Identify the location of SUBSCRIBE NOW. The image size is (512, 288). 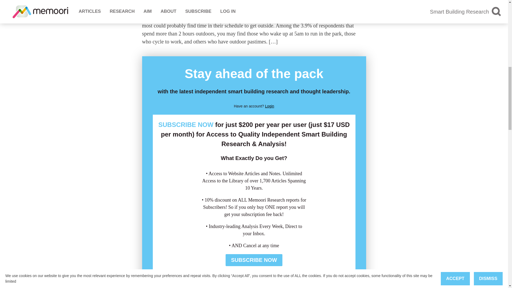
(254, 260).